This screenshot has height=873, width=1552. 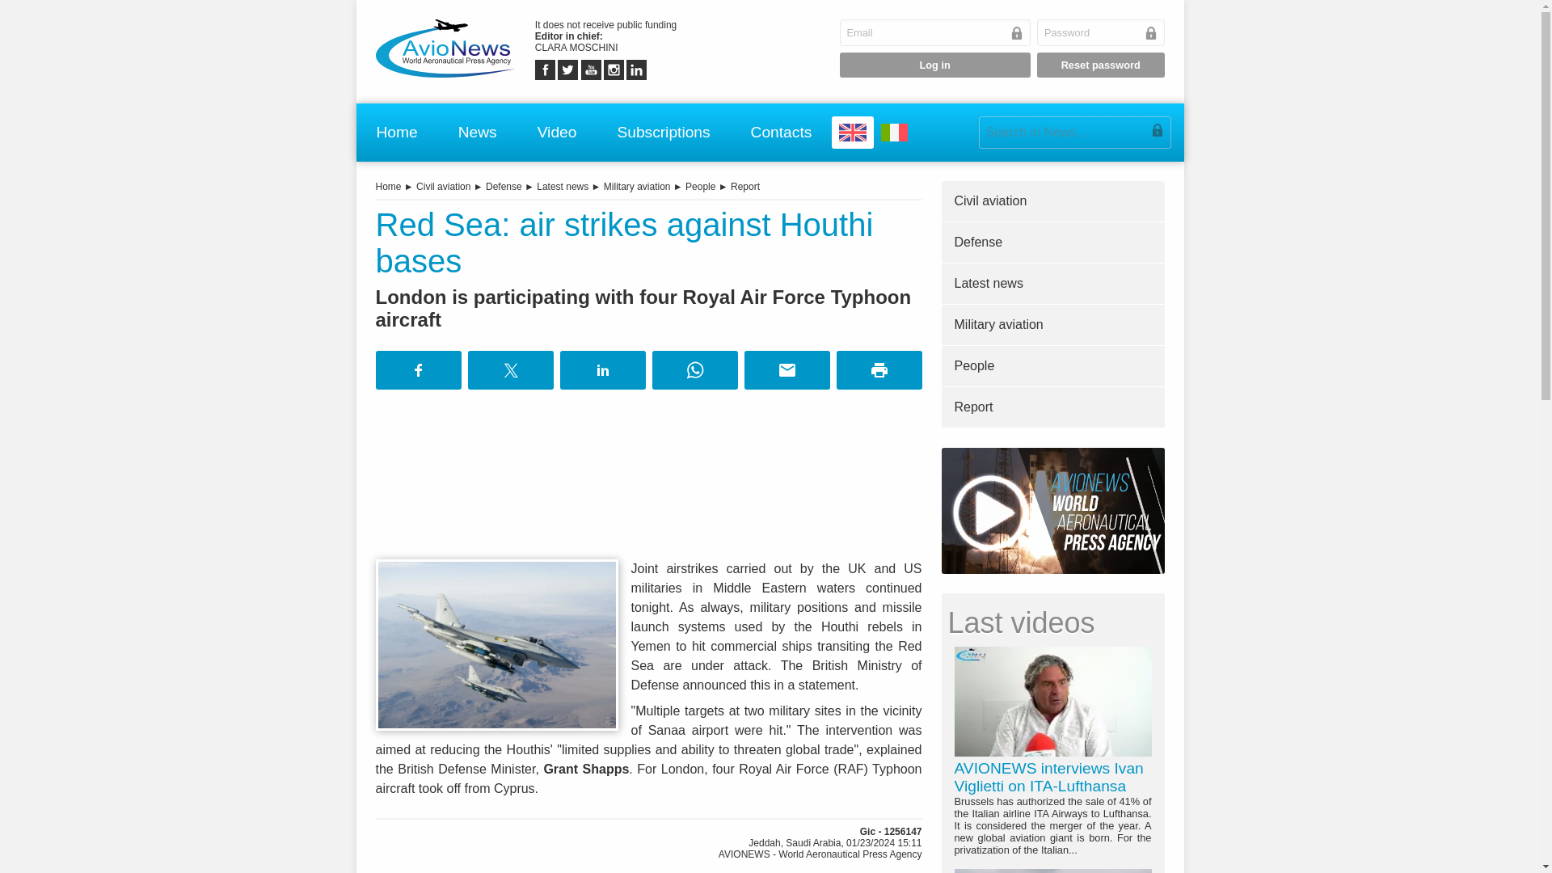 What do you see at coordinates (567, 70) in the screenshot?
I see `Visit our Twitter page` at bounding box center [567, 70].